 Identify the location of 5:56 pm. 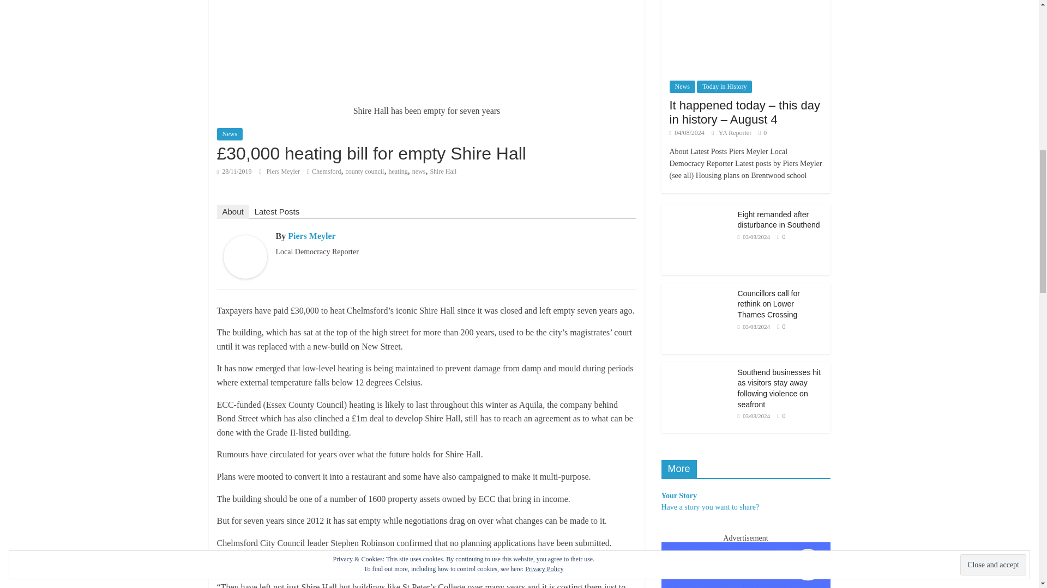
(234, 171).